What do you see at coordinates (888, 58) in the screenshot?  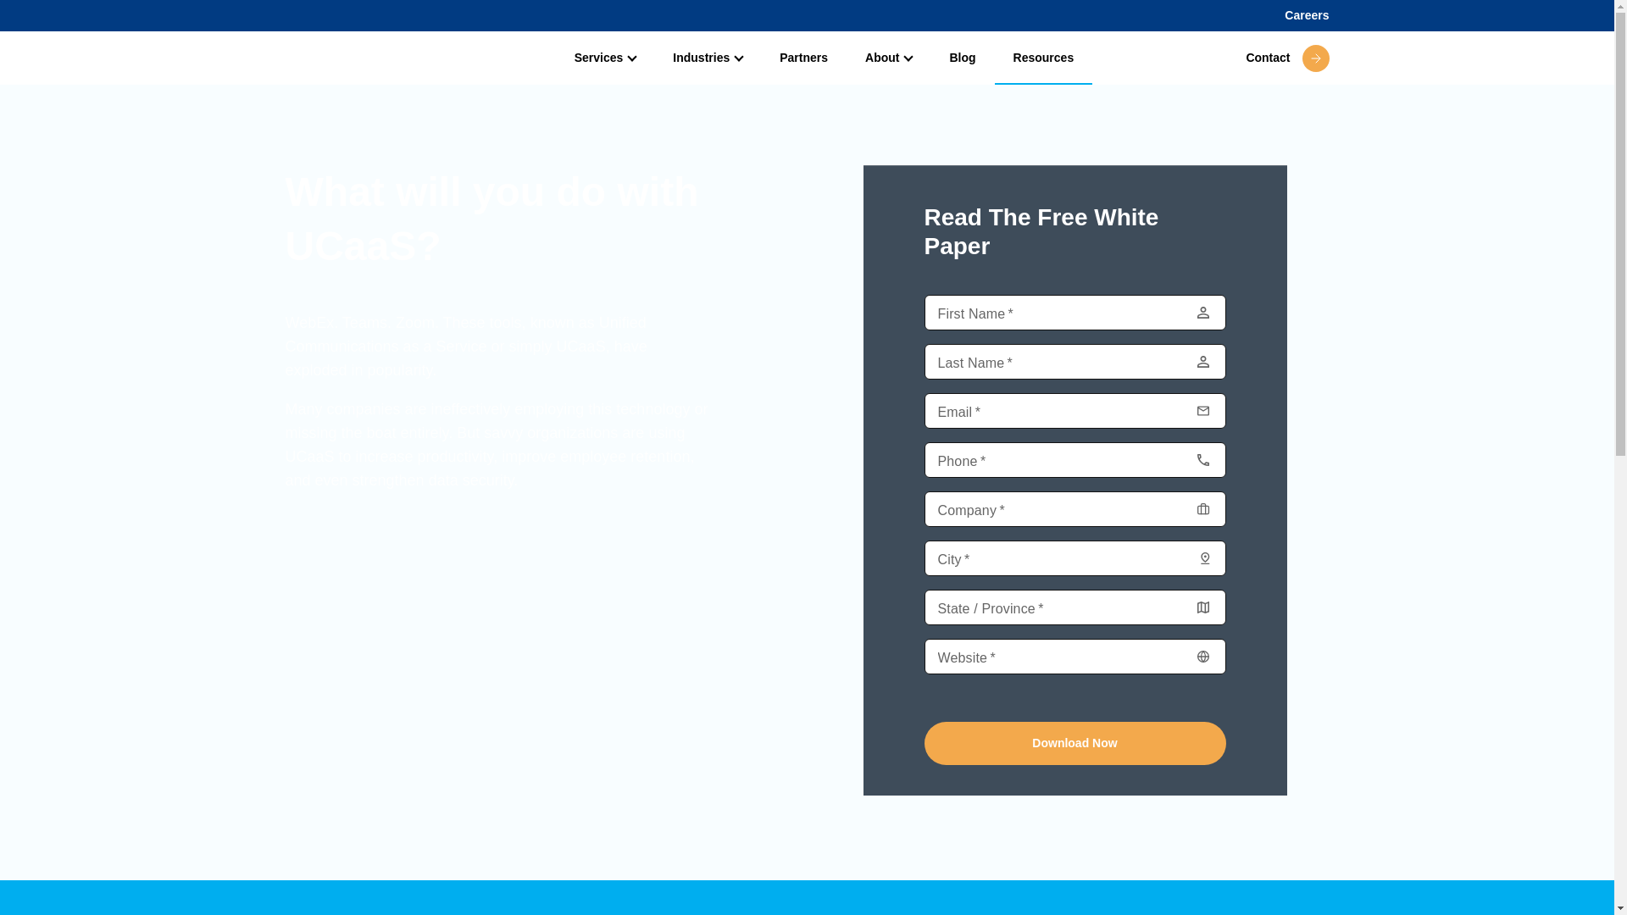 I see `About` at bounding box center [888, 58].